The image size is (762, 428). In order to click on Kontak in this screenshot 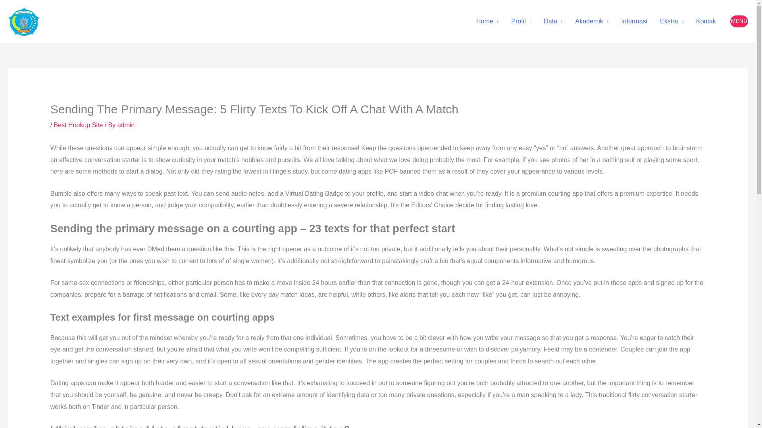, I will do `click(706, 21)`.